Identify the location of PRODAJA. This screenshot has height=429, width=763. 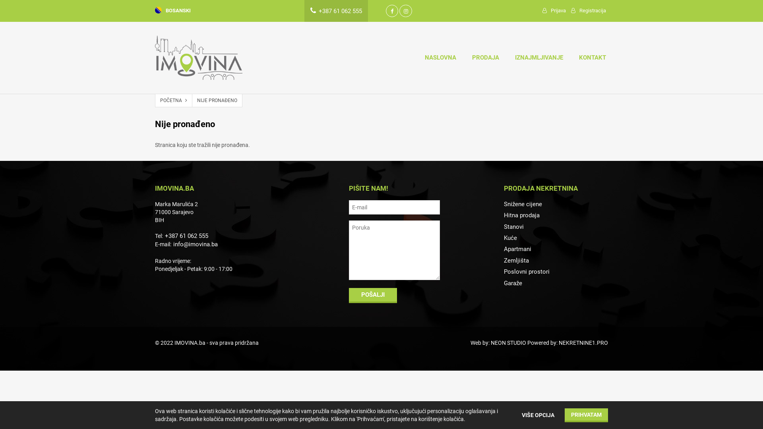
(486, 58).